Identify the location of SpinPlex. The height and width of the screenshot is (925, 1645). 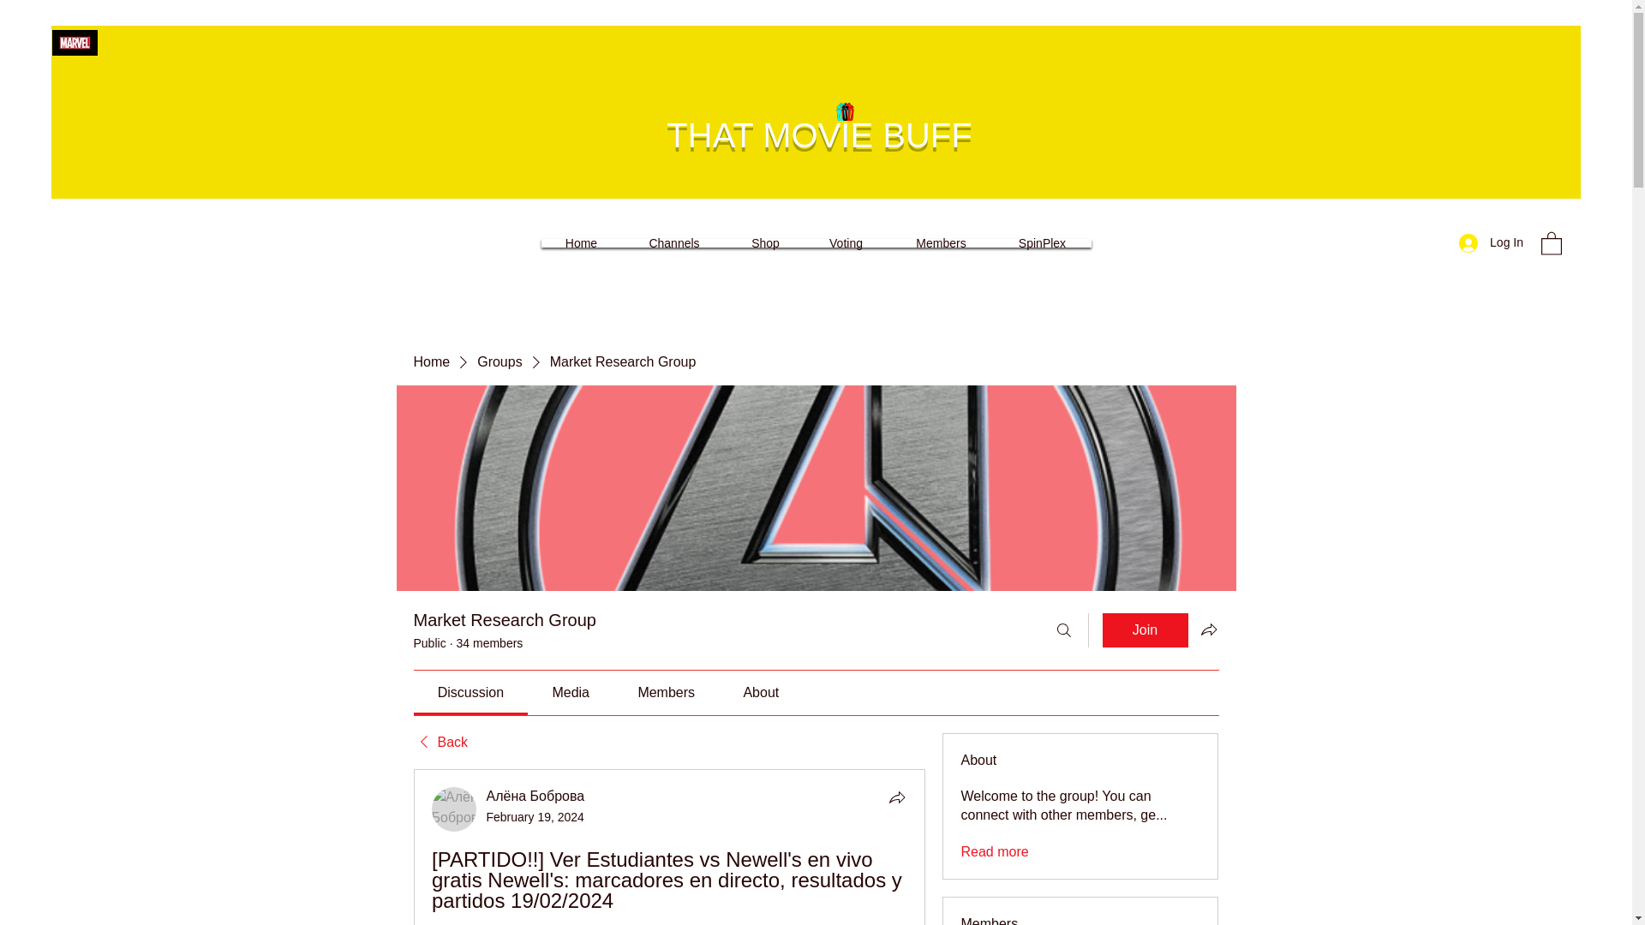
(1042, 243).